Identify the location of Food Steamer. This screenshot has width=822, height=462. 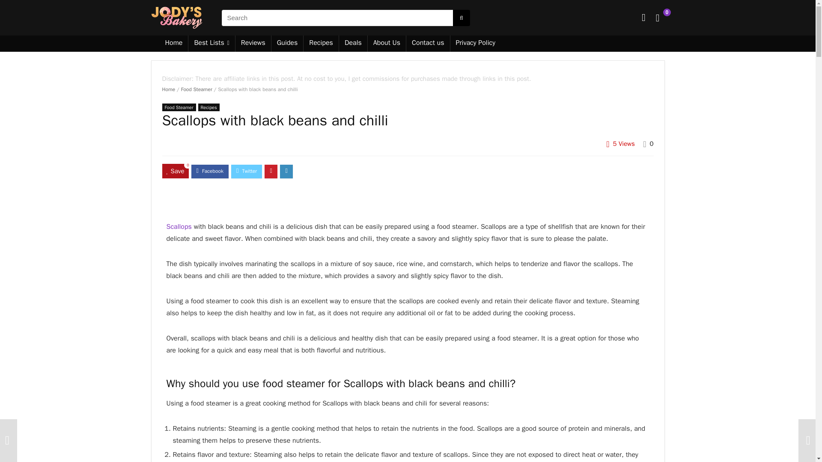
(196, 89).